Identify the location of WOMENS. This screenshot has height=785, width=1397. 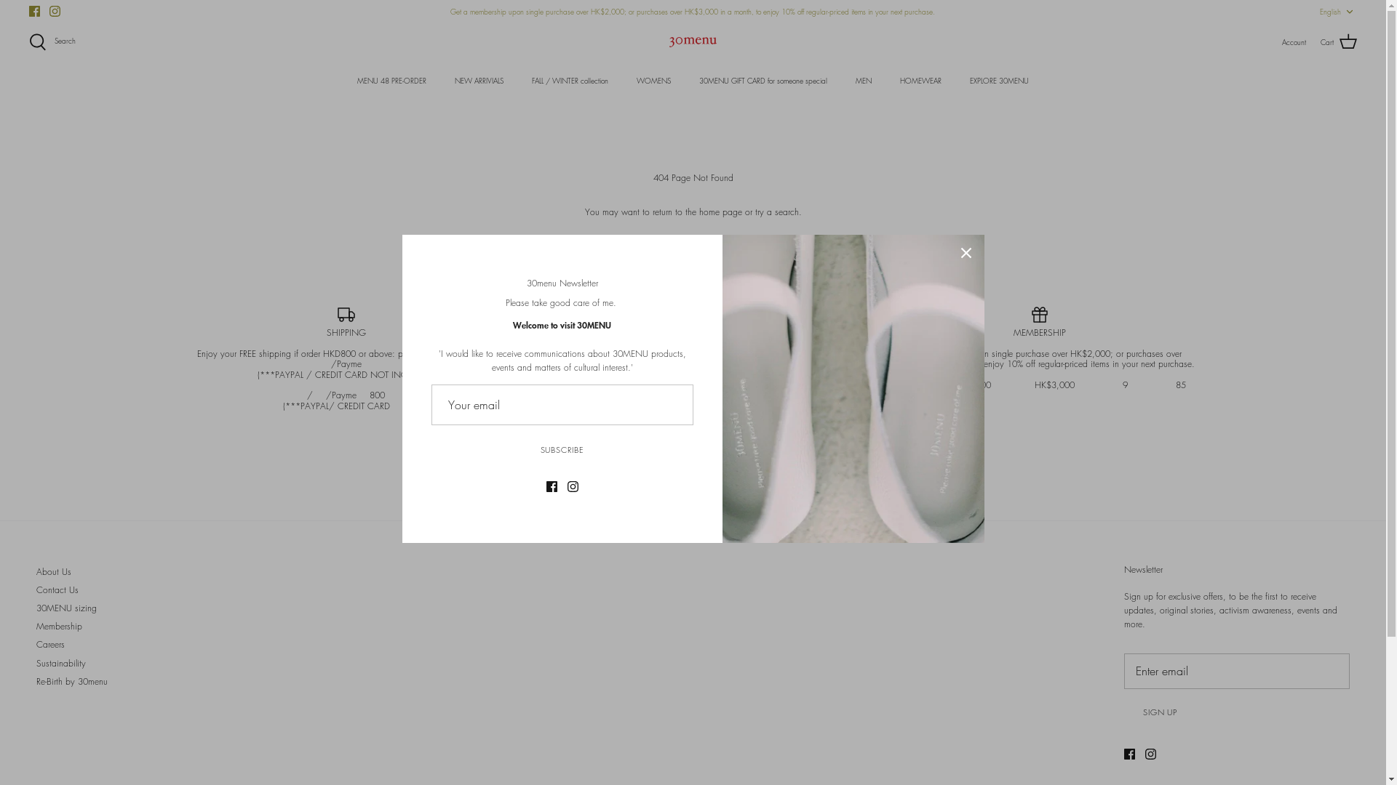
(653, 81).